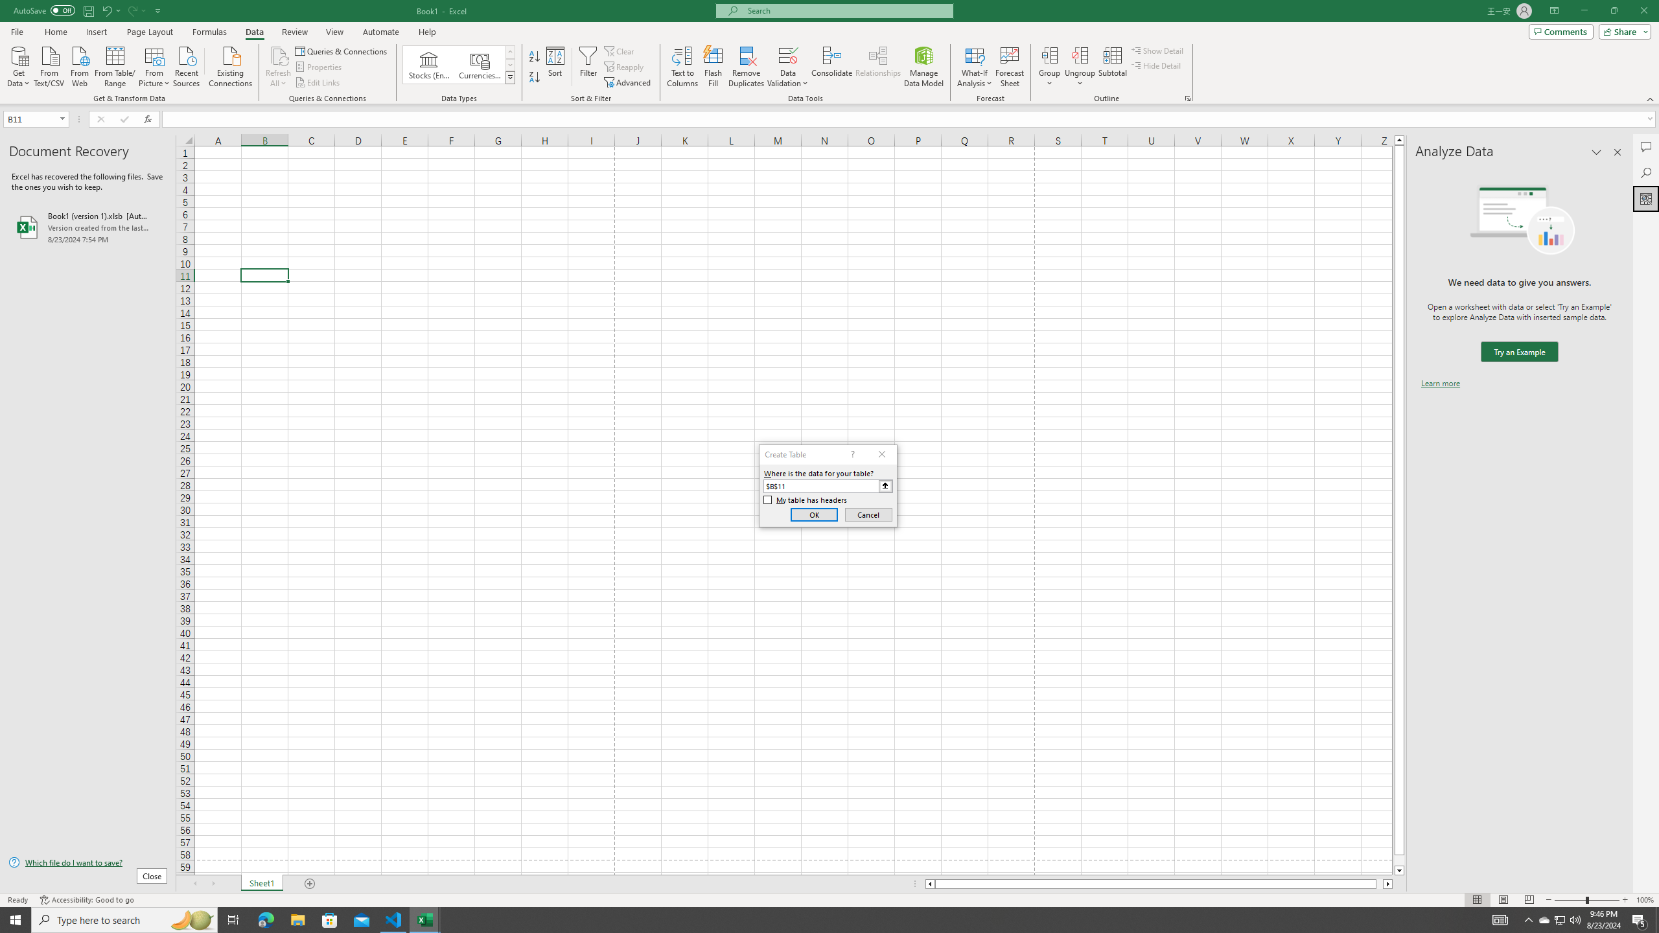  What do you see at coordinates (44, 10) in the screenshot?
I see `AutoSave` at bounding box center [44, 10].